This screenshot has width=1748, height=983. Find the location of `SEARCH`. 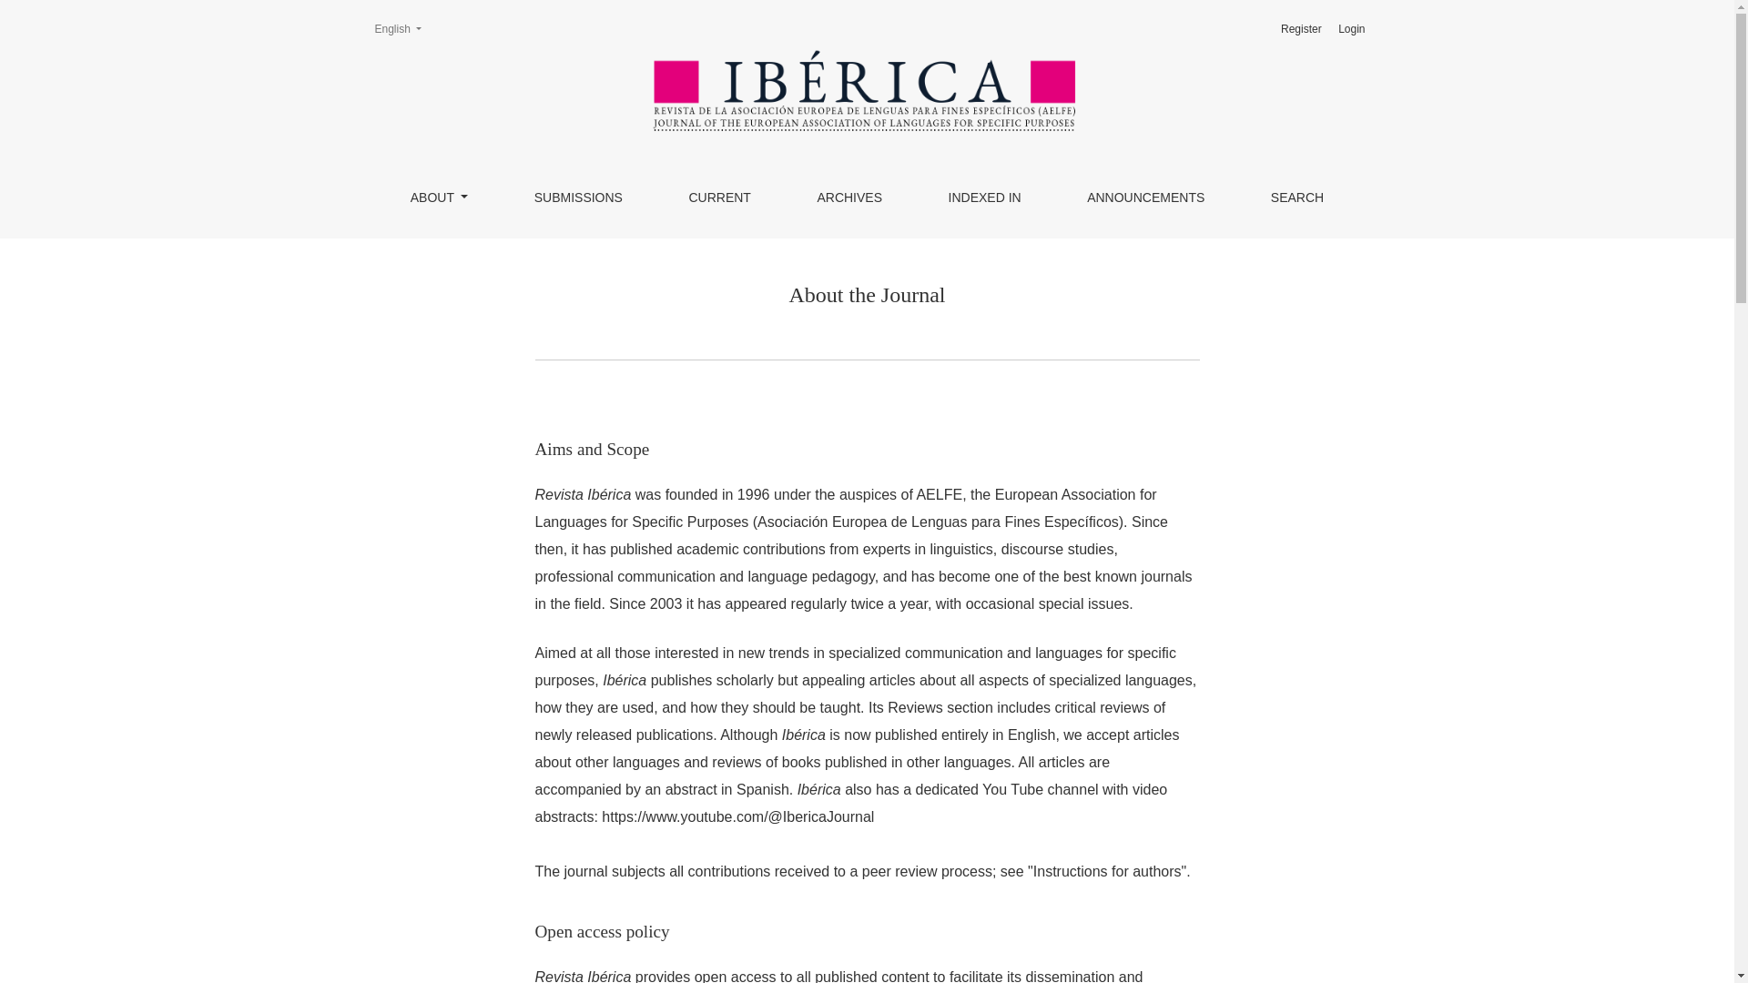

SEARCH is located at coordinates (1296, 197).